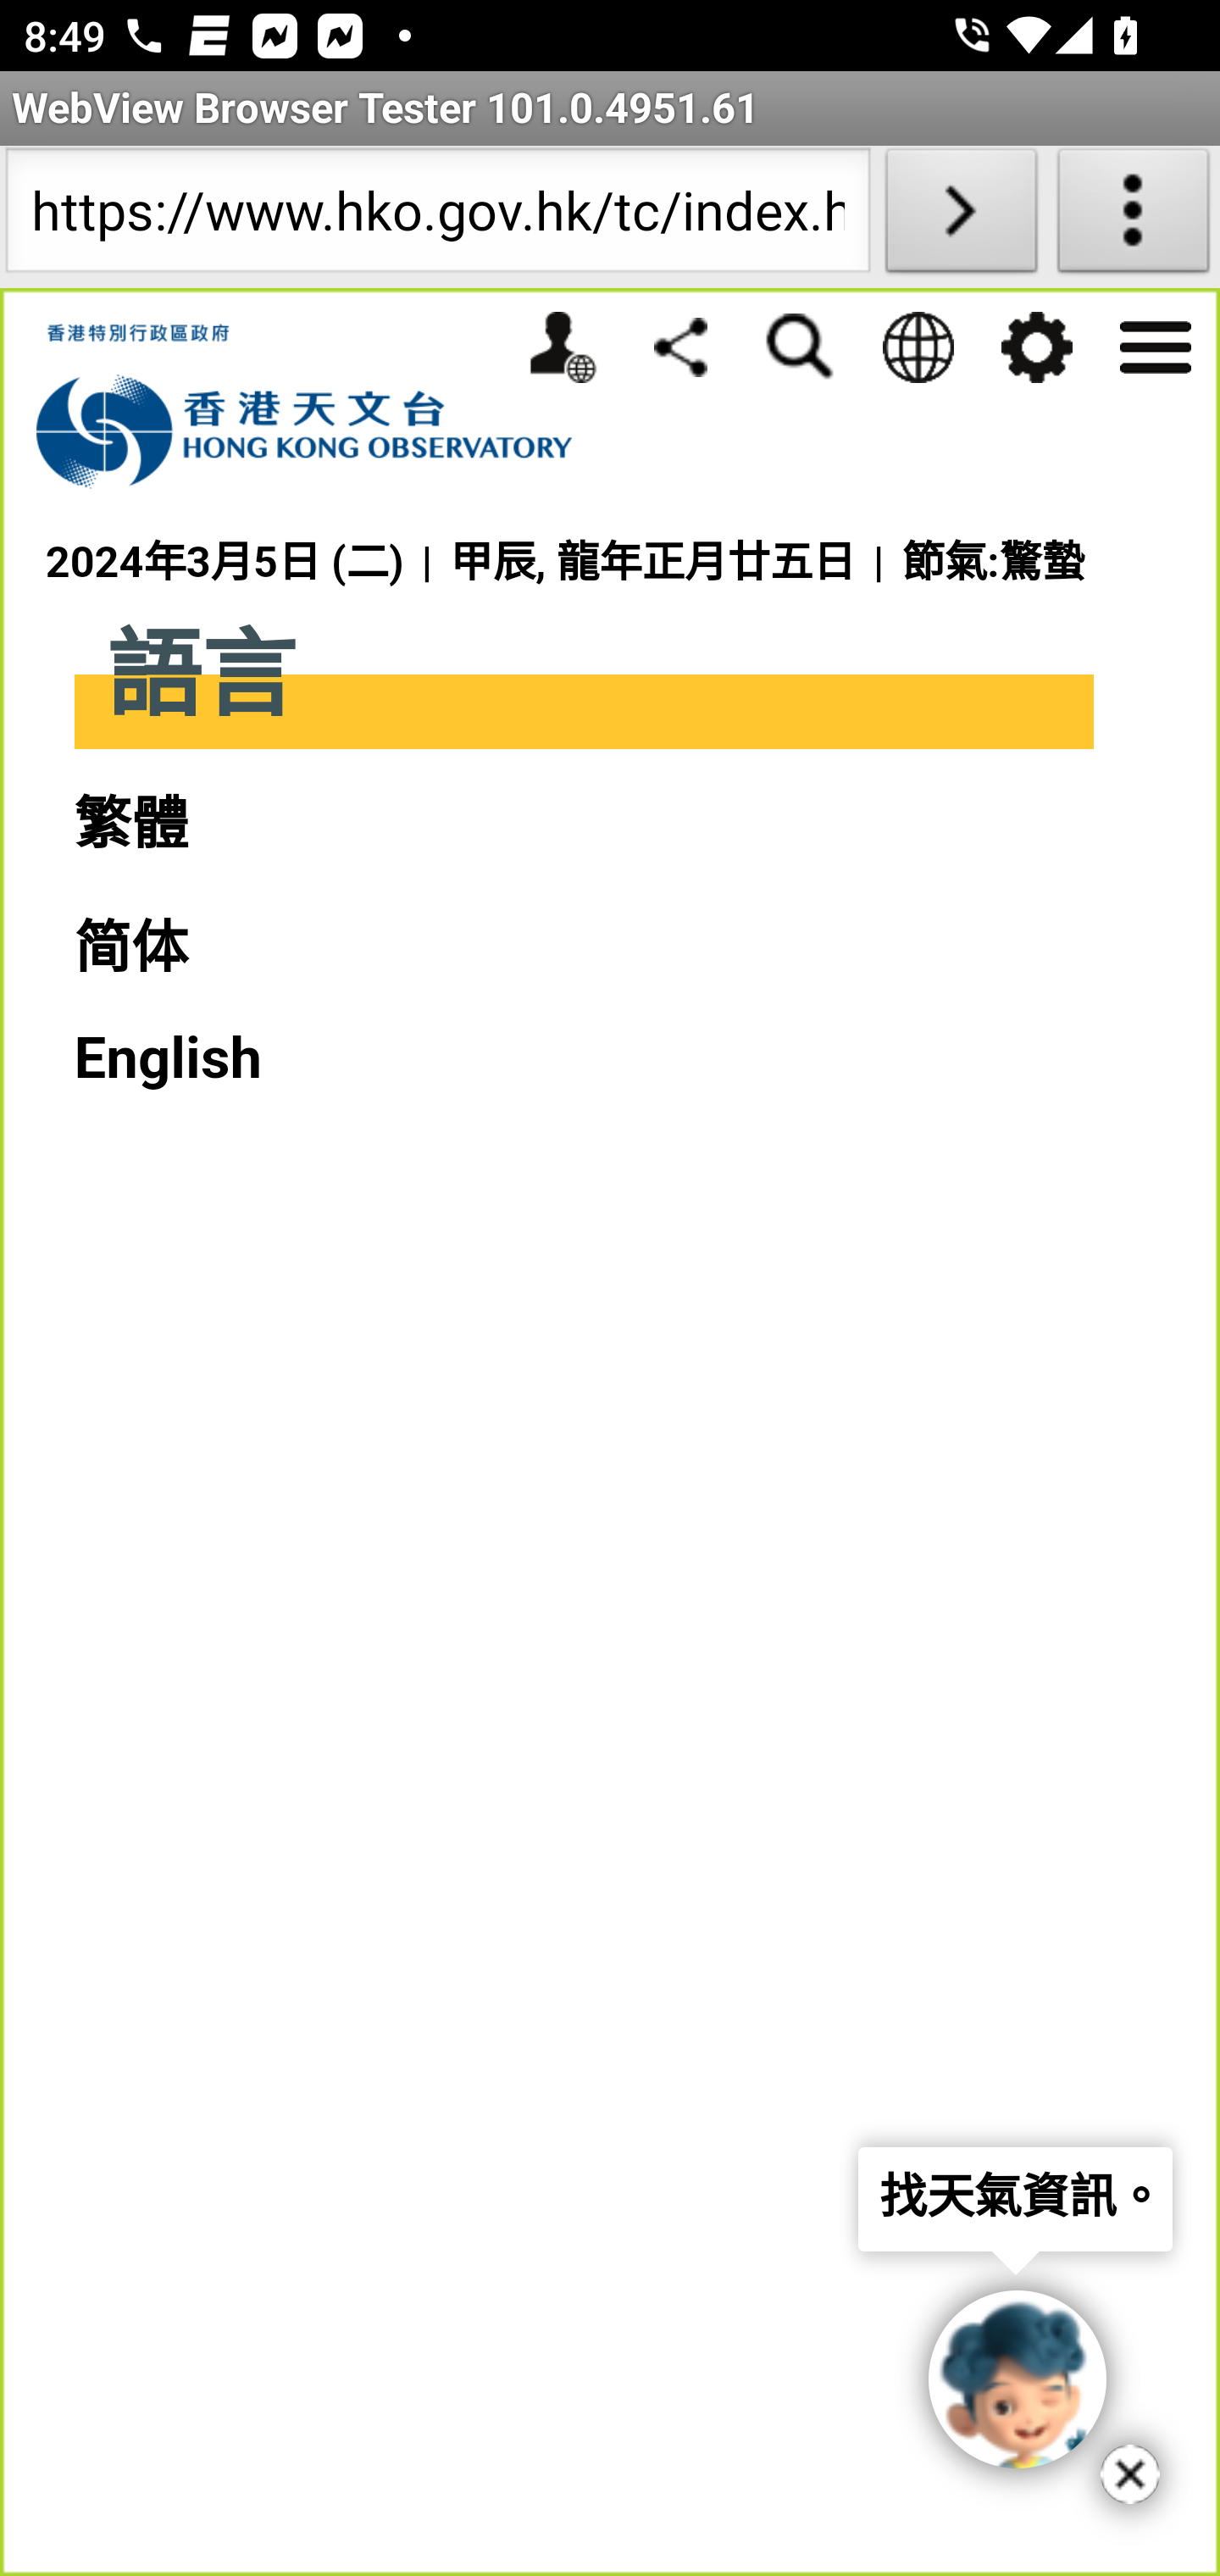 The width and height of the screenshot is (1220, 2576). Describe the element at coordinates (130, 949) in the screenshot. I see `简体` at that location.